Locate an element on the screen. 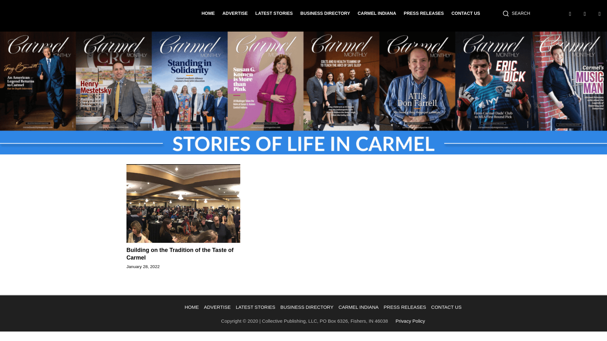 This screenshot has height=341, width=607. PRESS RELEASES is located at coordinates (424, 13).